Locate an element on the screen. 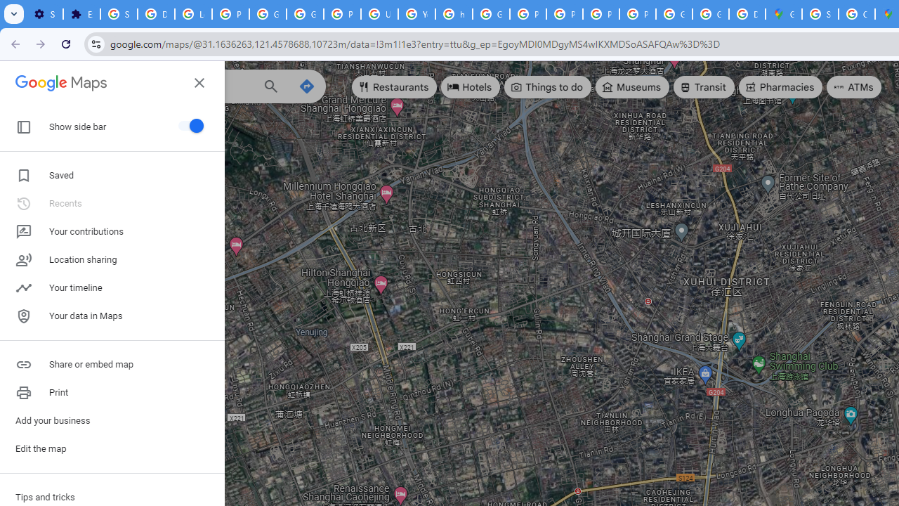  Edit the map is located at coordinates (112, 448).